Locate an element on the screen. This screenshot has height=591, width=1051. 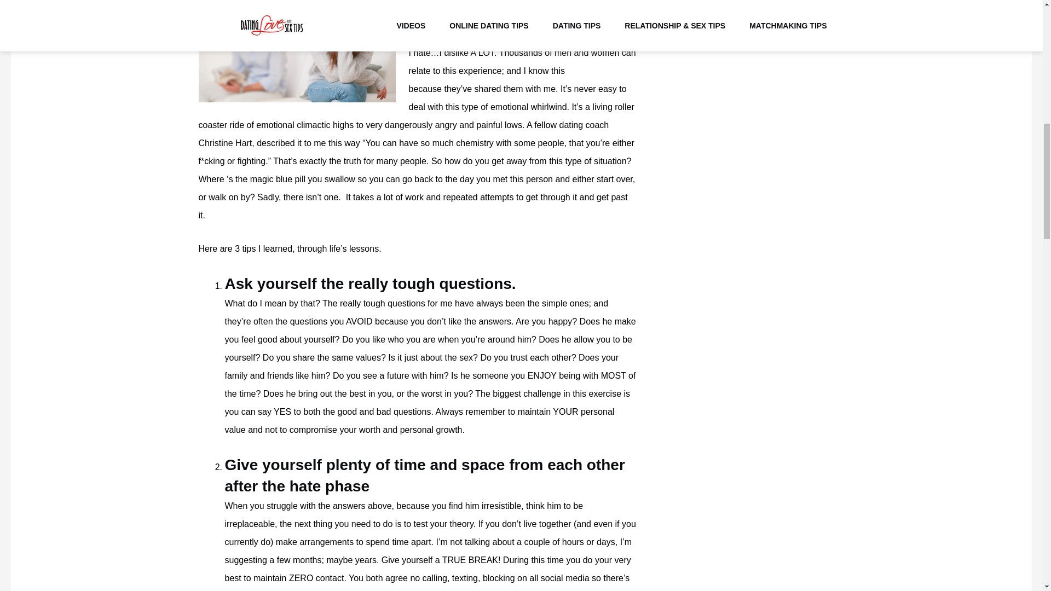
addictive-relationships is located at coordinates (297, 51).